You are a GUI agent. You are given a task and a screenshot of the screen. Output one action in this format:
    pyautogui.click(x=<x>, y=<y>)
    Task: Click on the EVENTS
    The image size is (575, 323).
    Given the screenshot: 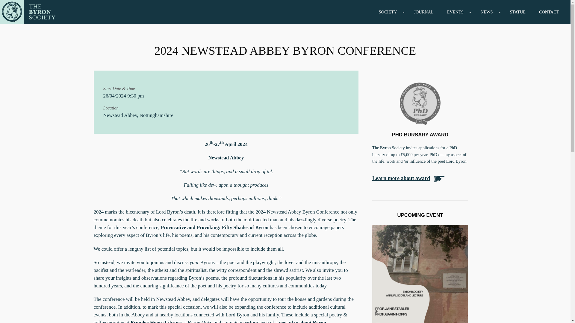 What is the action you would take?
    pyautogui.click(x=455, y=12)
    